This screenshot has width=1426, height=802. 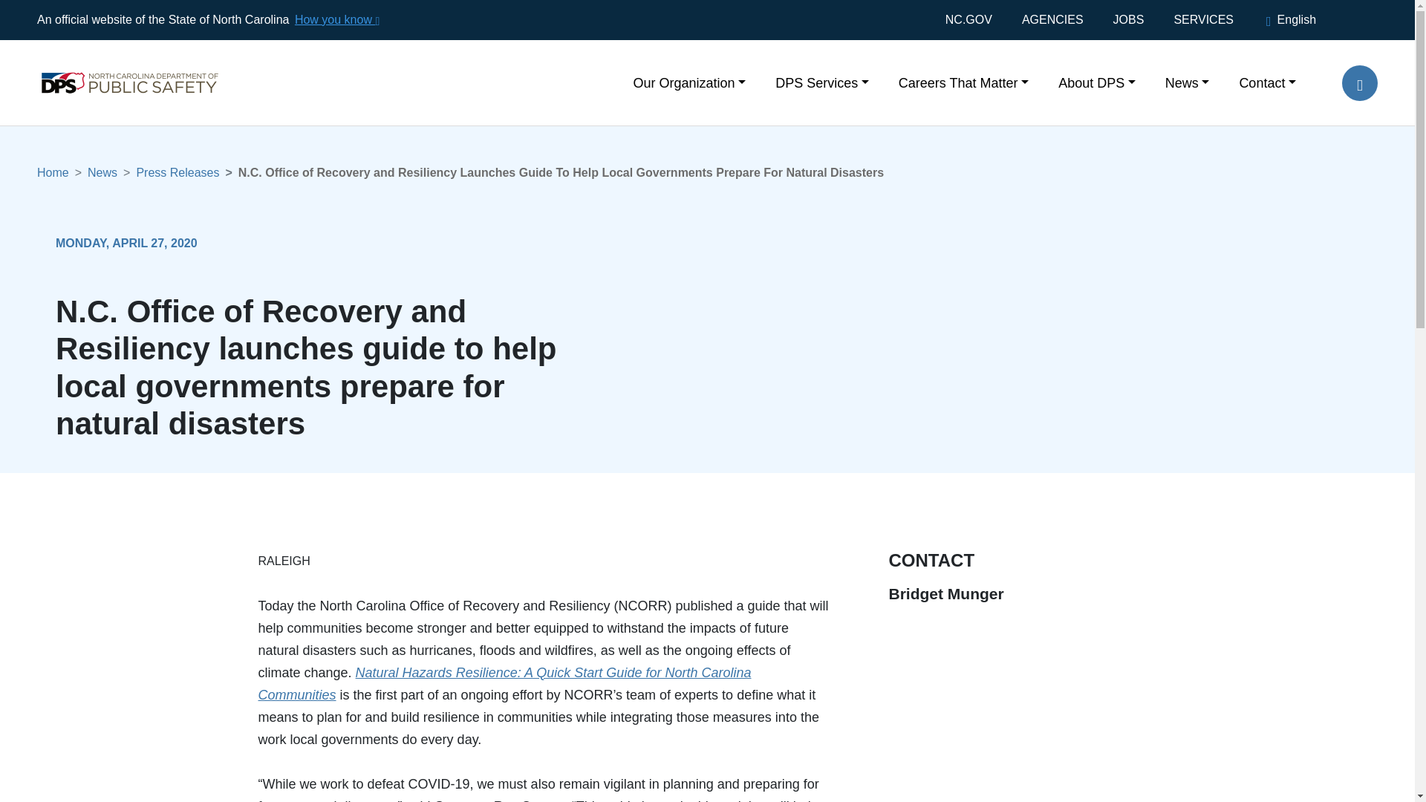 I want to click on About DPS, so click(x=1097, y=82).